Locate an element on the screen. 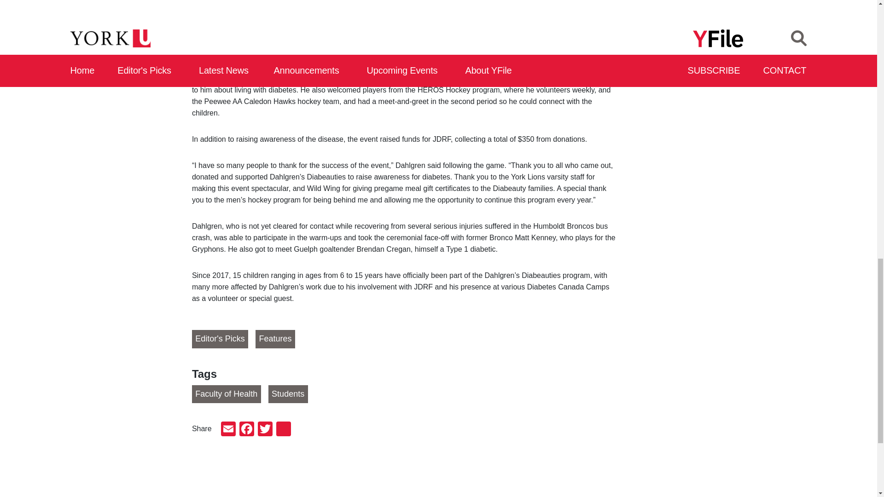 The image size is (884, 497). Students is located at coordinates (288, 394).